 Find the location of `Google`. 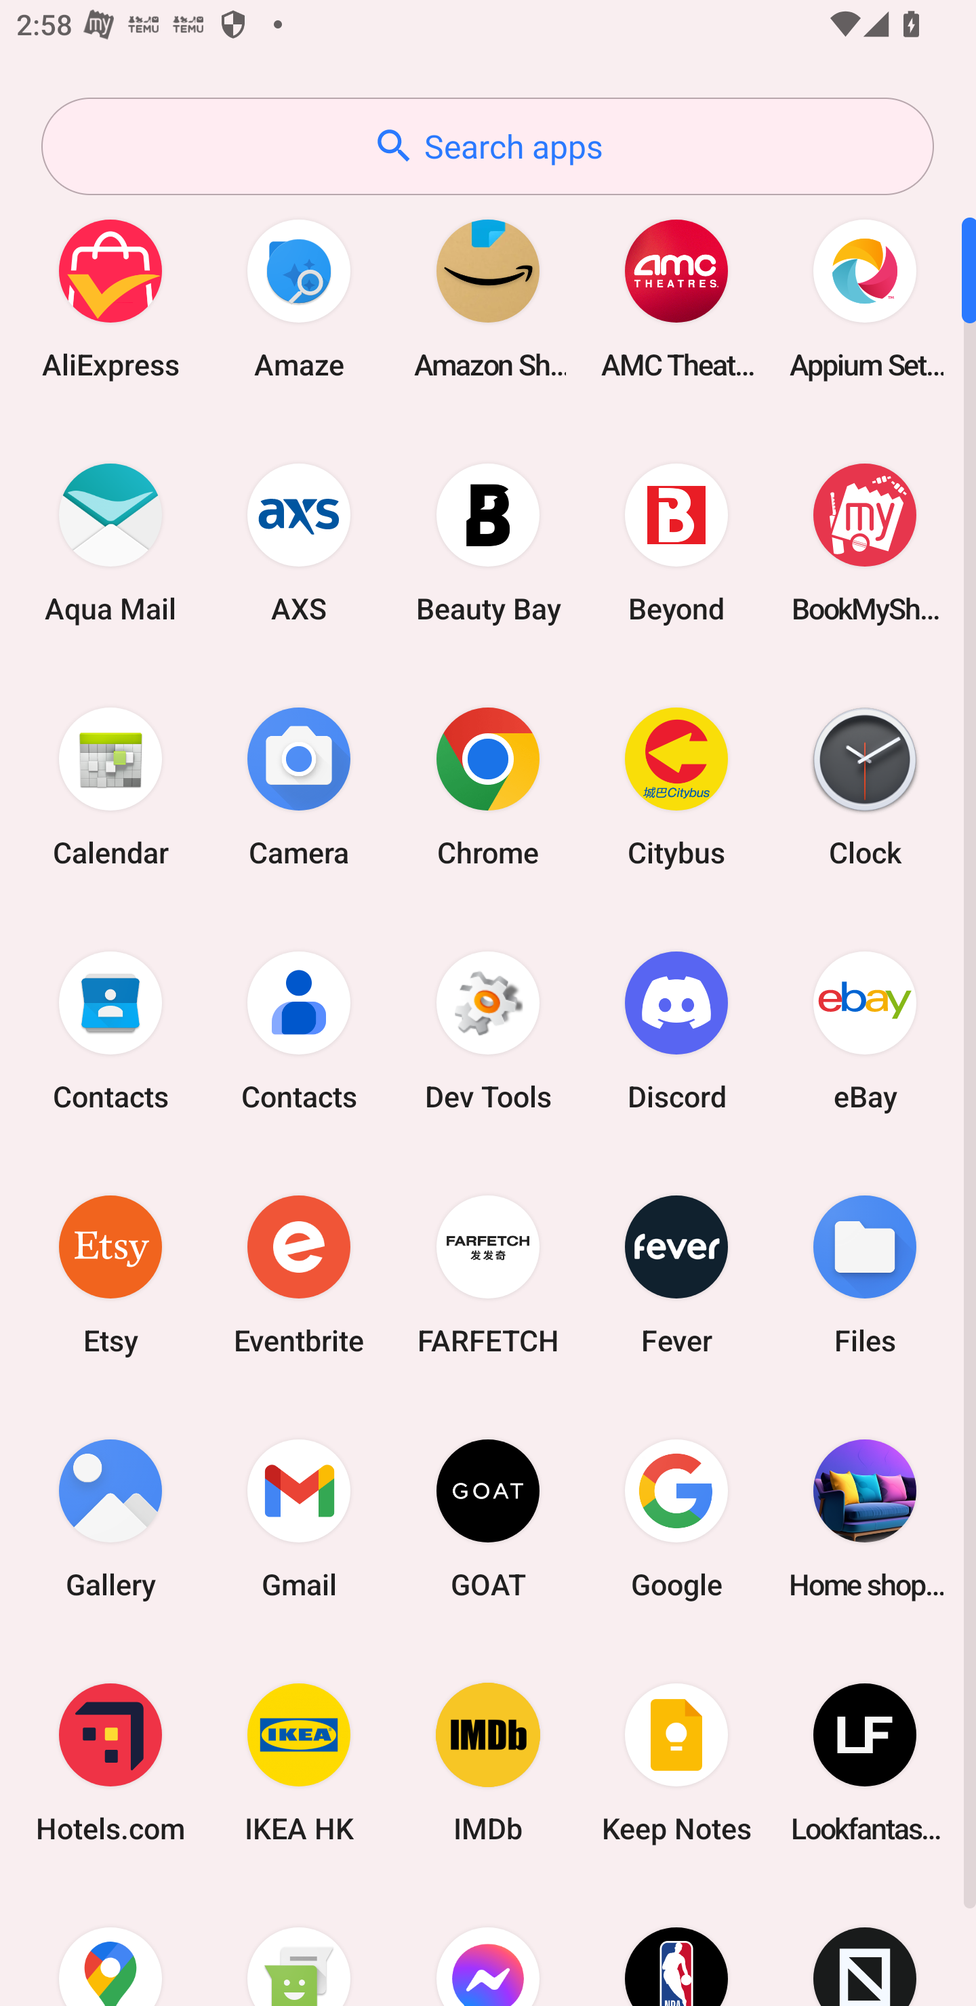

Google is located at coordinates (676, 1518).